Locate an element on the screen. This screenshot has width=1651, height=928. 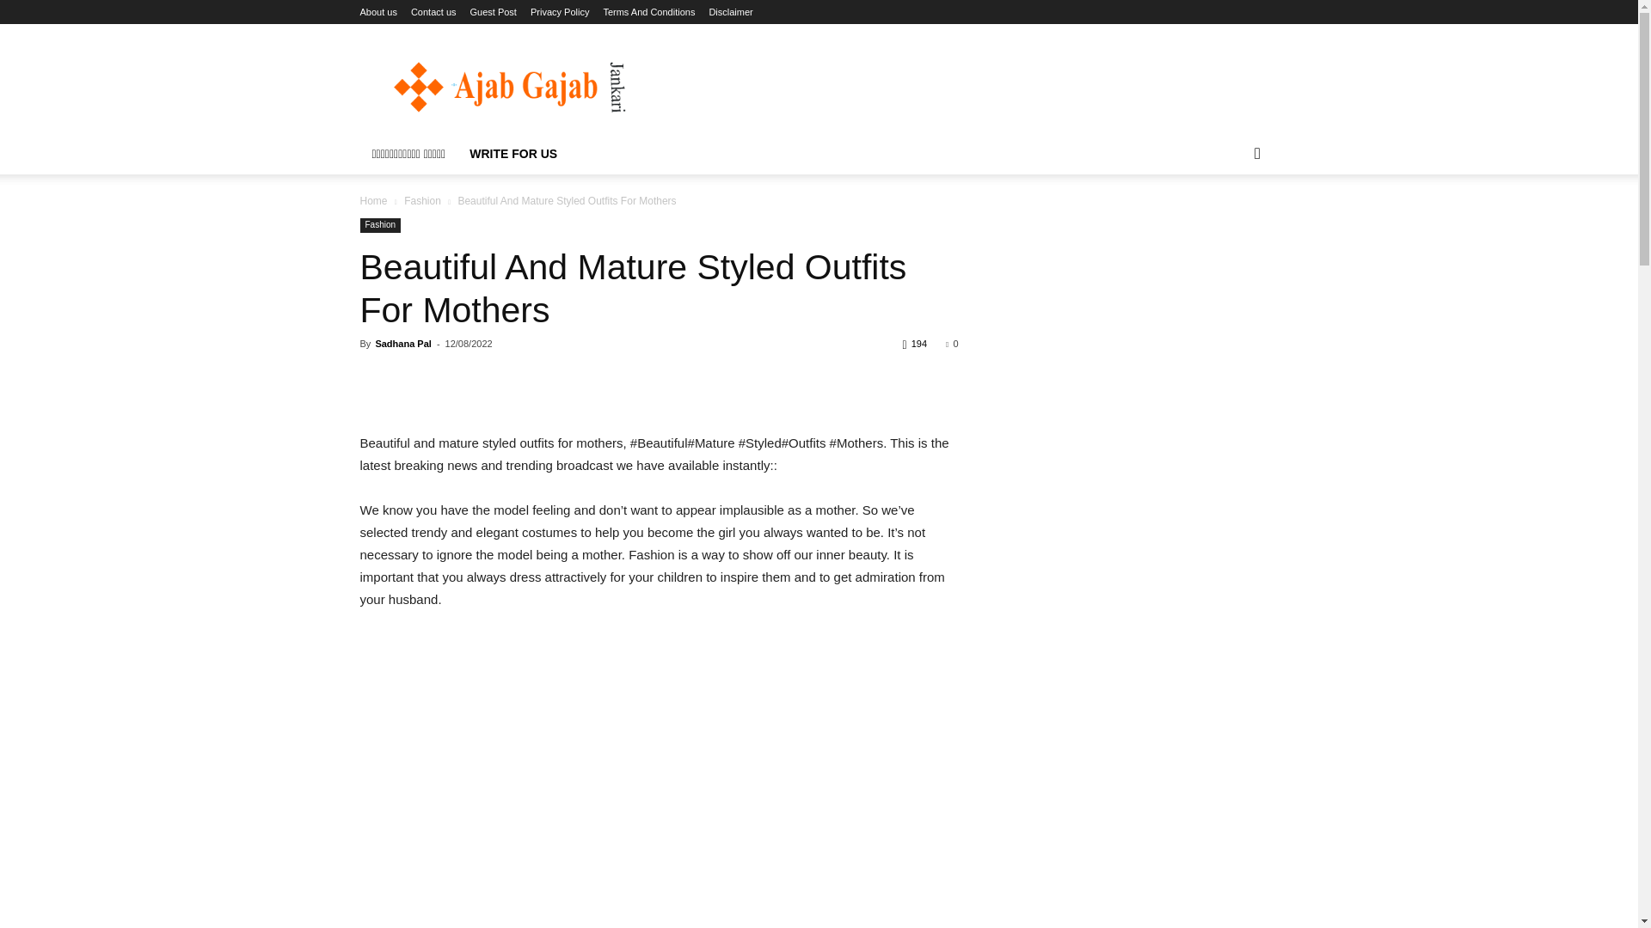
View all posts in Fashion is located at coordinates (422, 200).